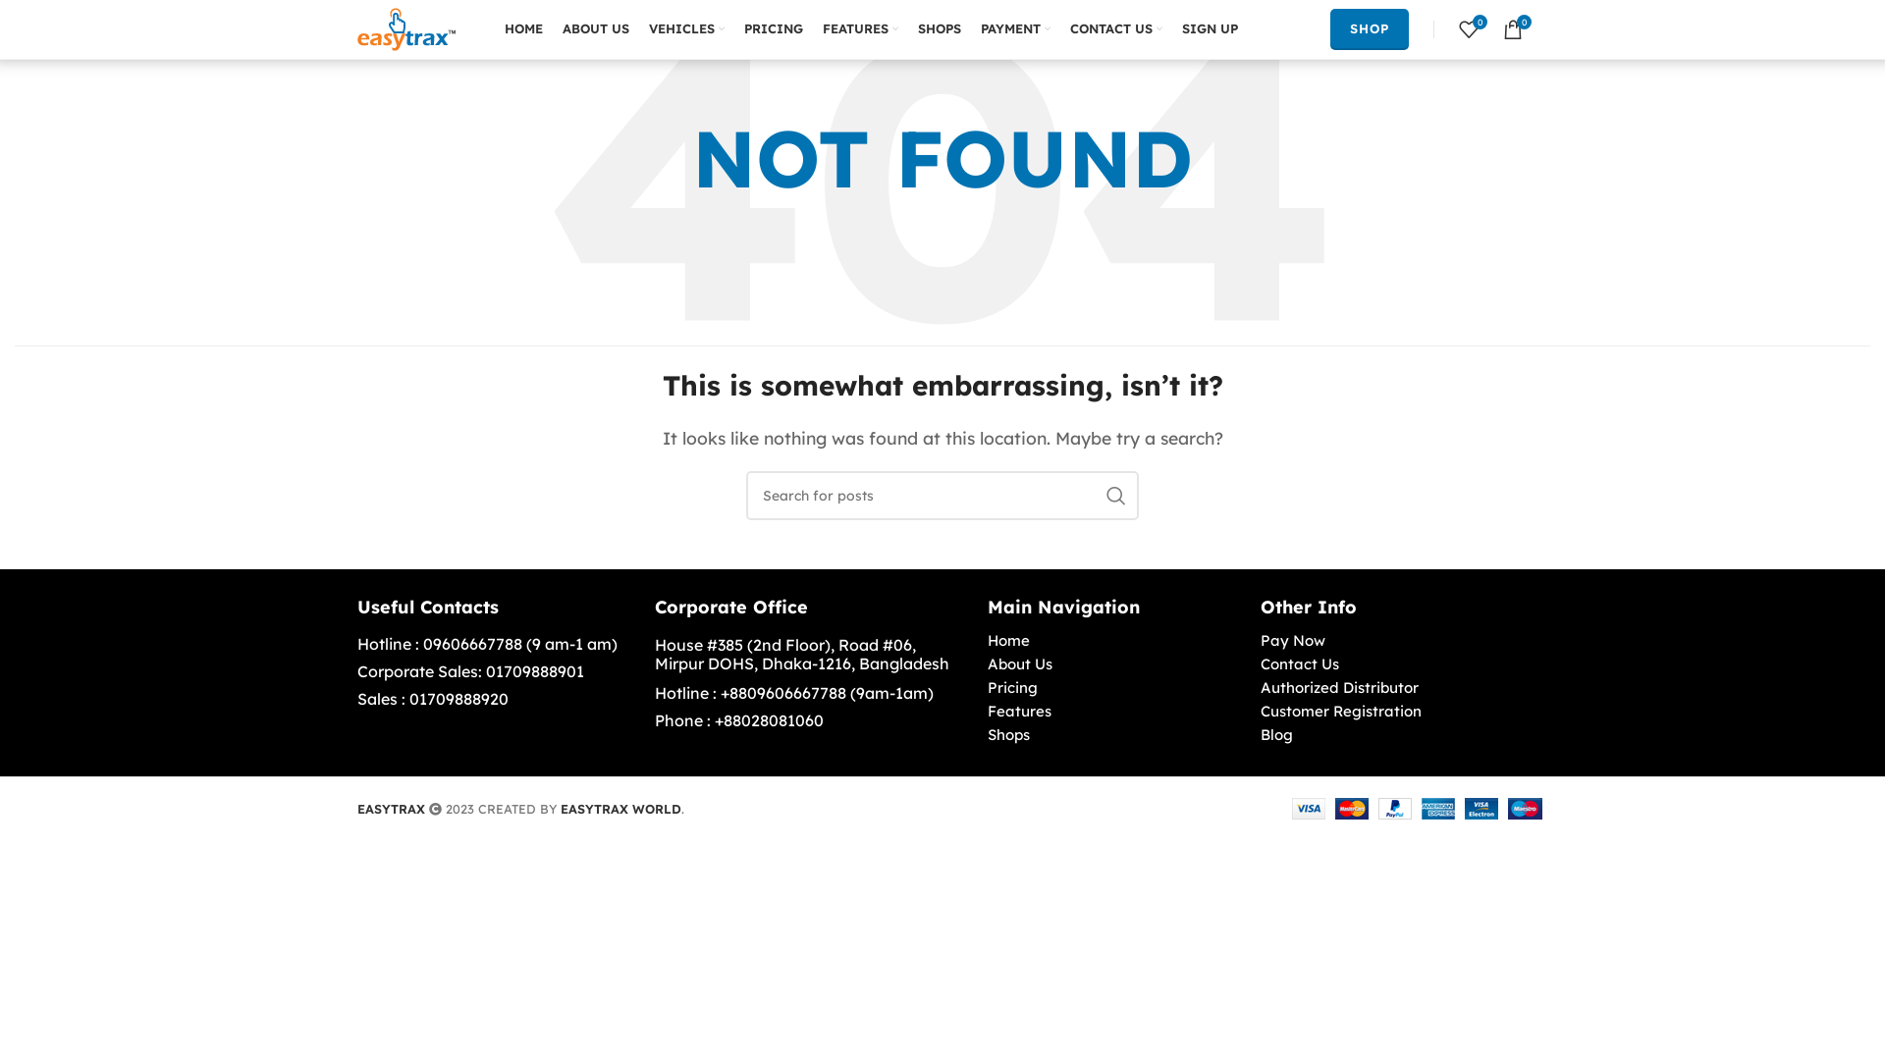 This screenshot has width=1885, height=1060. Describe the element at coordinates (1394, 688) in the screenshot. I see `Authorized Distributor` at that location.